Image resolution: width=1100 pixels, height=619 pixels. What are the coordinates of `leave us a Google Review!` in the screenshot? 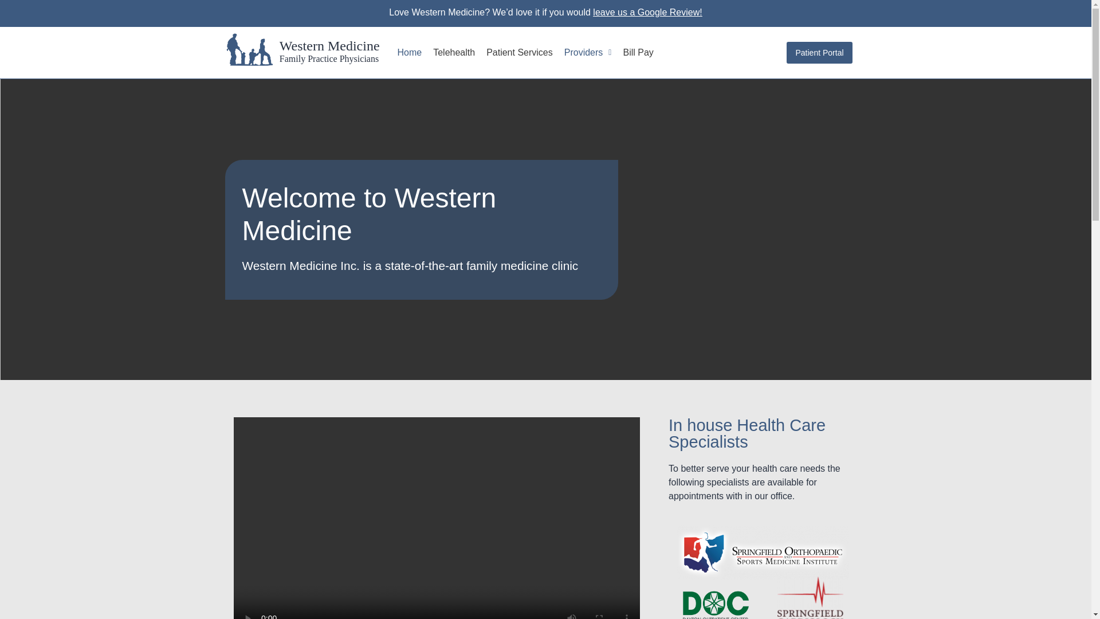 It's located at (647, 12).